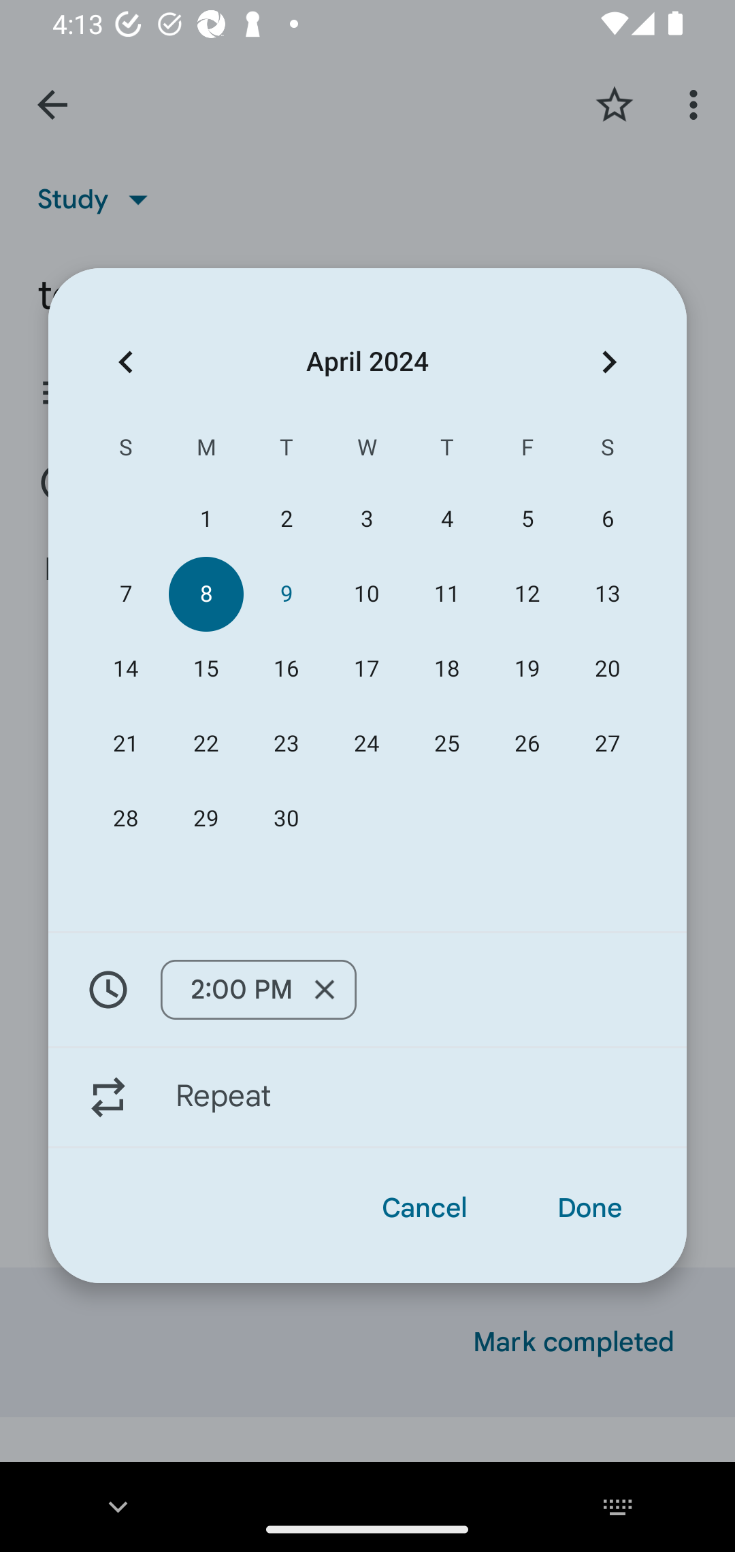 The width and height of the screenshot is (735, 1552). What do you see at coordinates (366, 744) in the screenshot?
I see `24 24 April 2024` at bounding box center [366, 744].